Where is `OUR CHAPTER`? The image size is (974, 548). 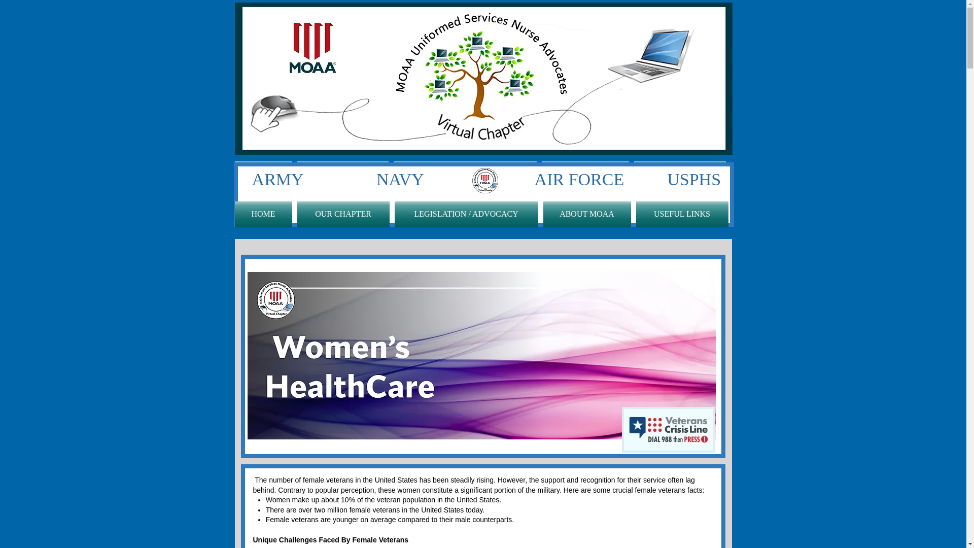
OUR CHAPTER is located at coordinates (342, 214).